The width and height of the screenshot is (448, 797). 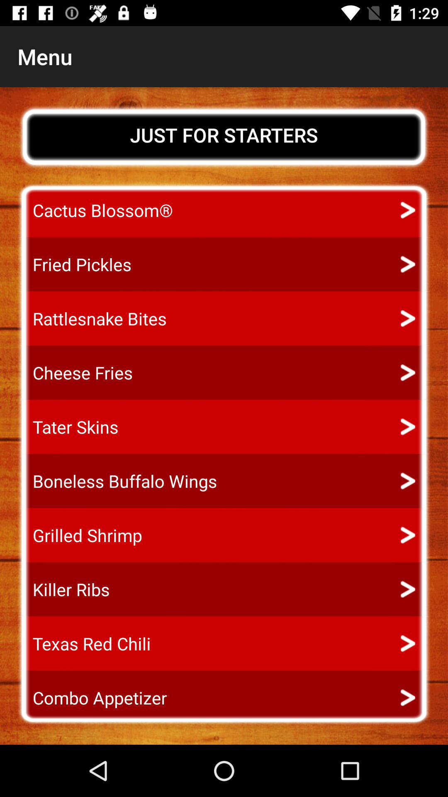 I want to click on click the killer ribs item, so click(x=63, y=589).